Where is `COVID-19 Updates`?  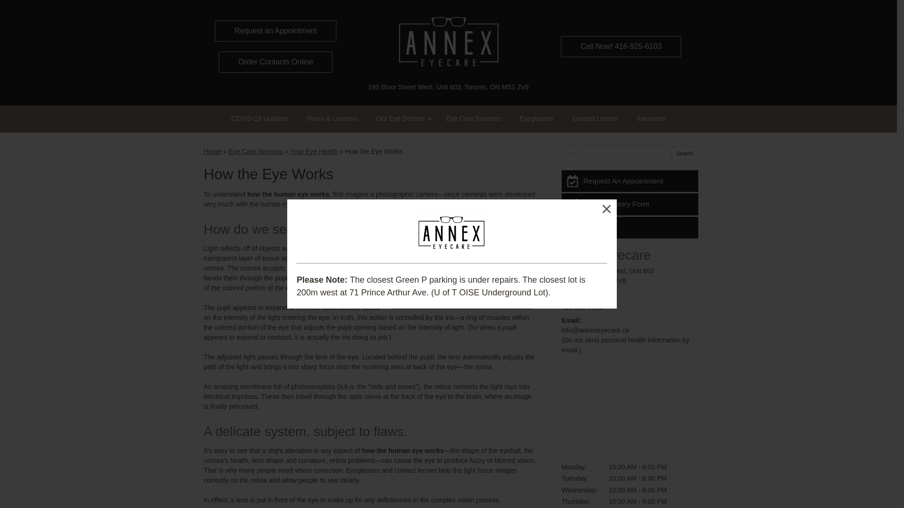 COVID-19 Updates is located at coordinates (260, 119).